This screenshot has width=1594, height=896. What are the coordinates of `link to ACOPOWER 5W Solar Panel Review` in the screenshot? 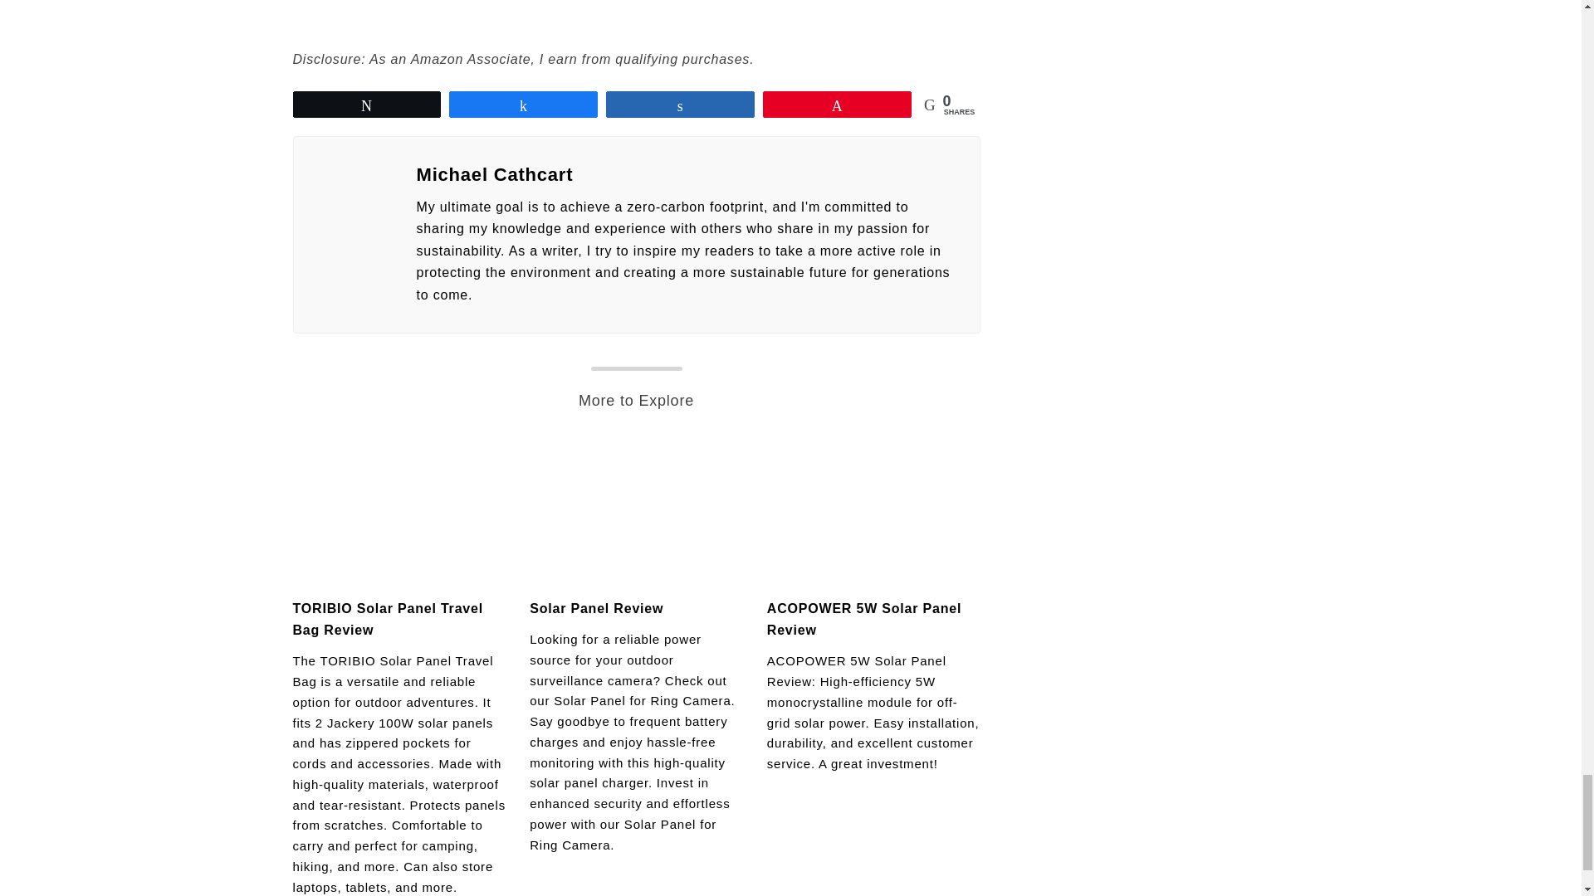 It's located at (873, 512).